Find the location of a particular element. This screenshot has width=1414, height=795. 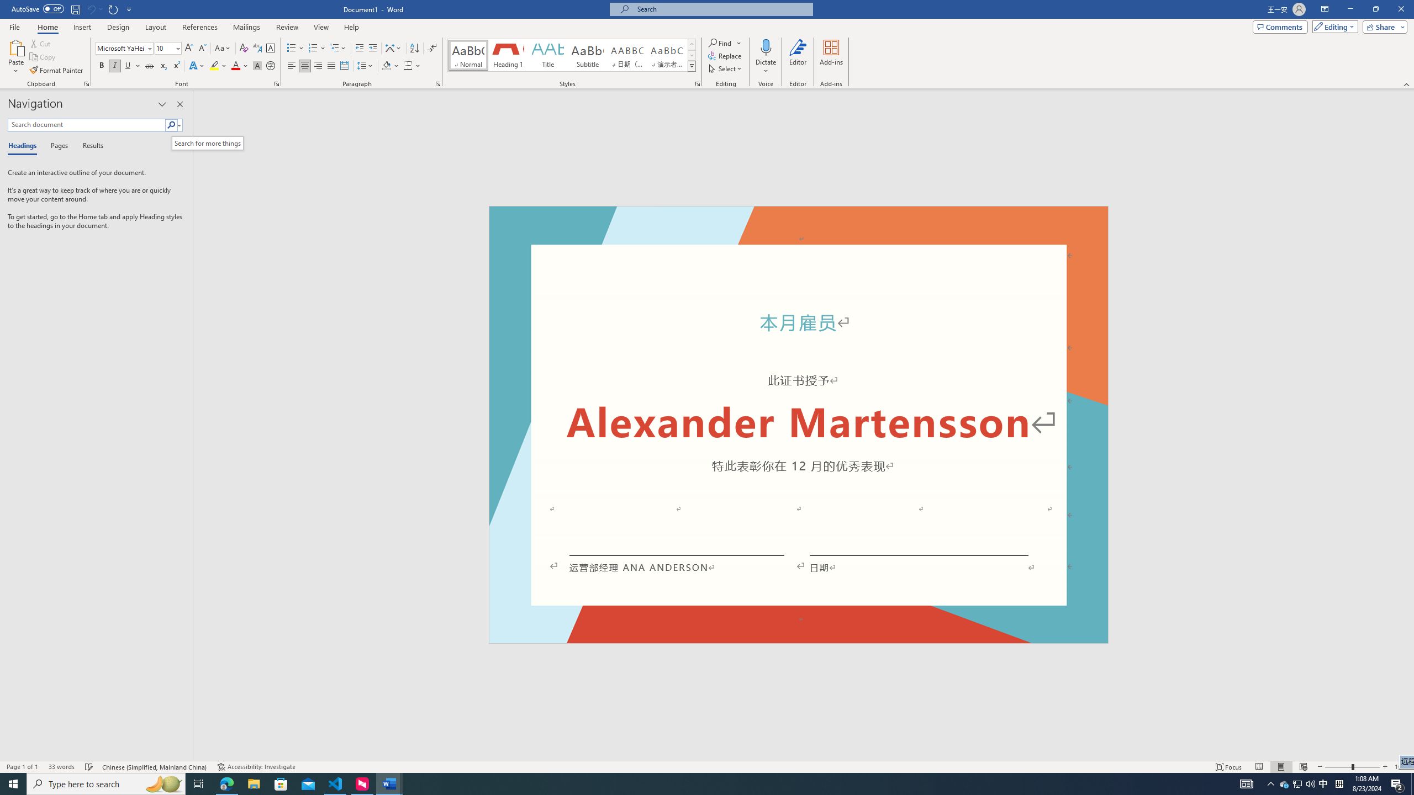

Page Number Page 1 of 1 is located at coordinates (22, 767).